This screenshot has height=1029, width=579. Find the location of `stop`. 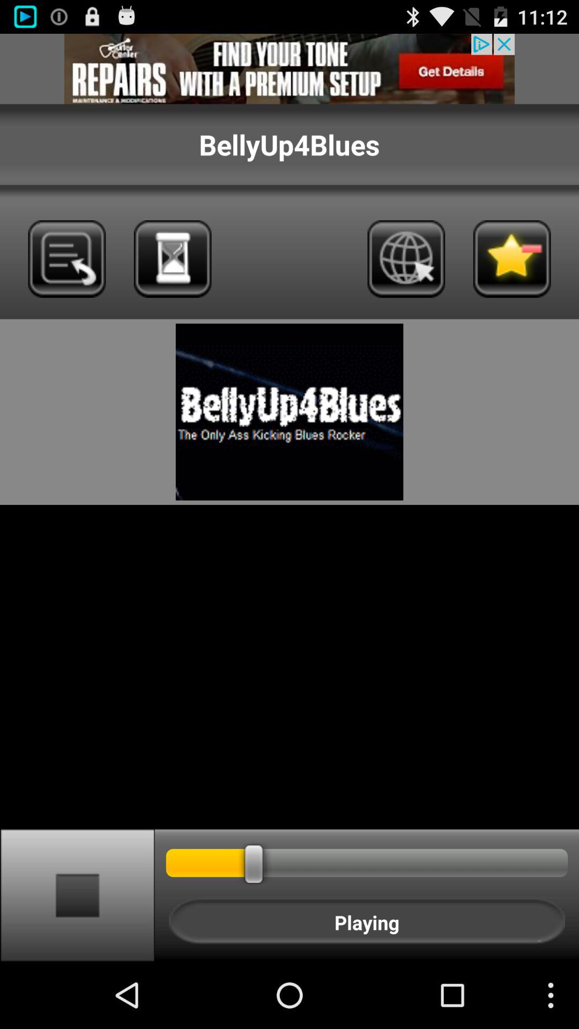

stop is located at coordinates (77, 895).